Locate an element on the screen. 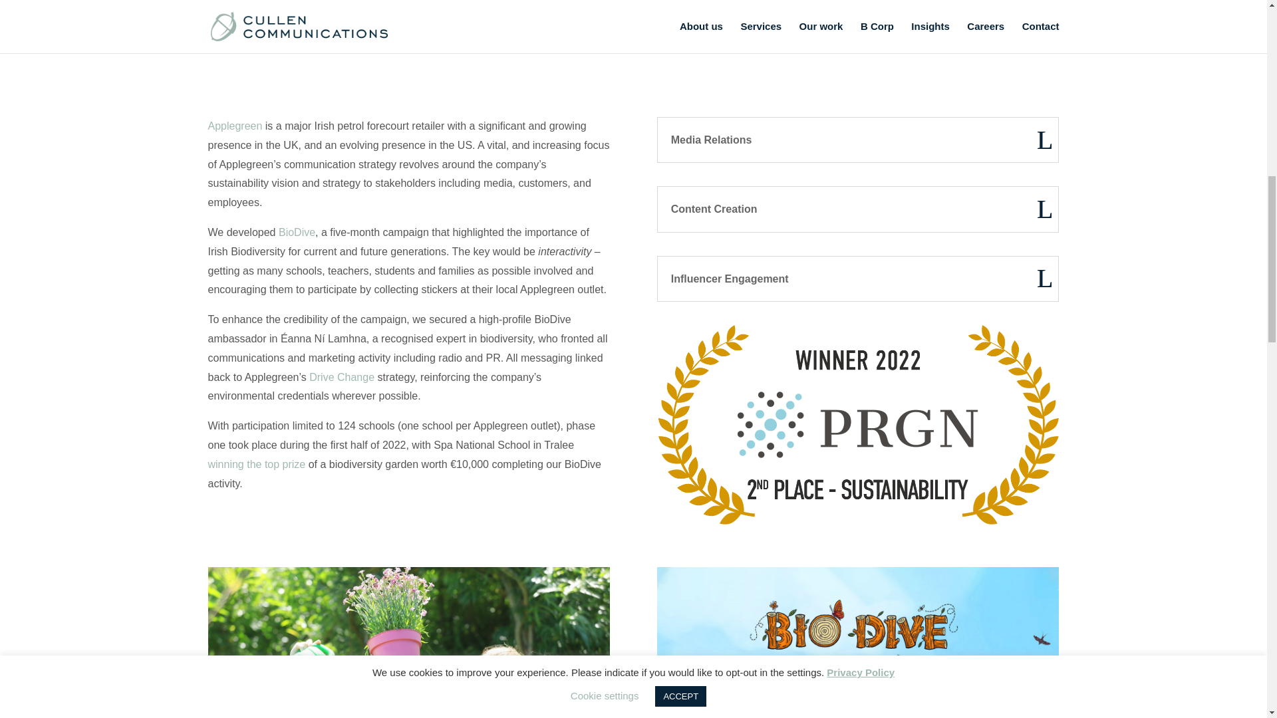 Image resolution: width=1277 pixels, height=718 pixels. winning the top prize is located at coordinates (255, 464).